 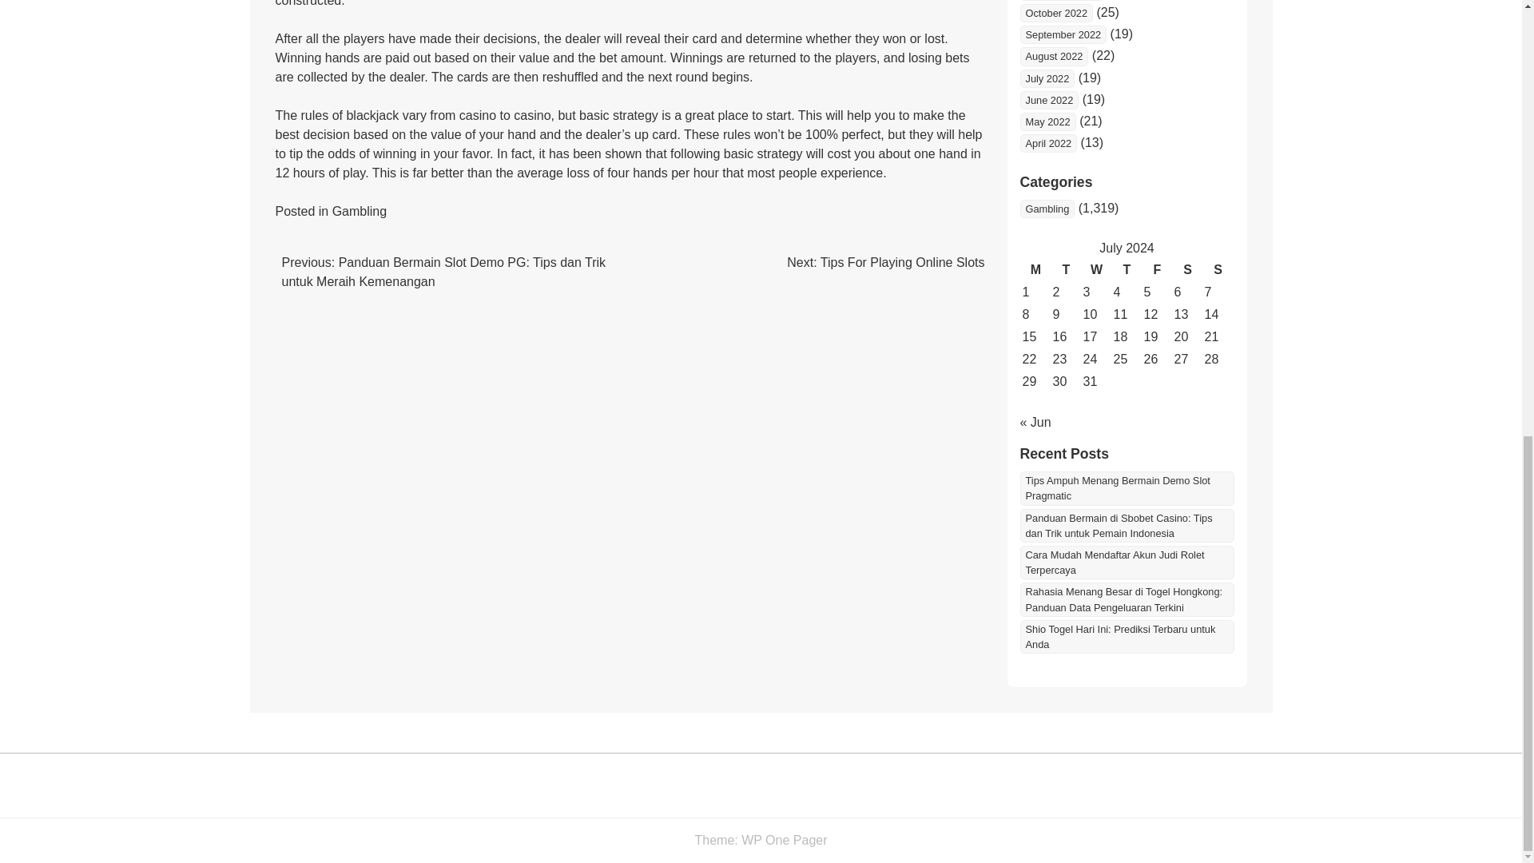 What do you see at coordinates (1065, 270) in the screenshot?
I see `Tuesday` at bounding box center [1065, 270].